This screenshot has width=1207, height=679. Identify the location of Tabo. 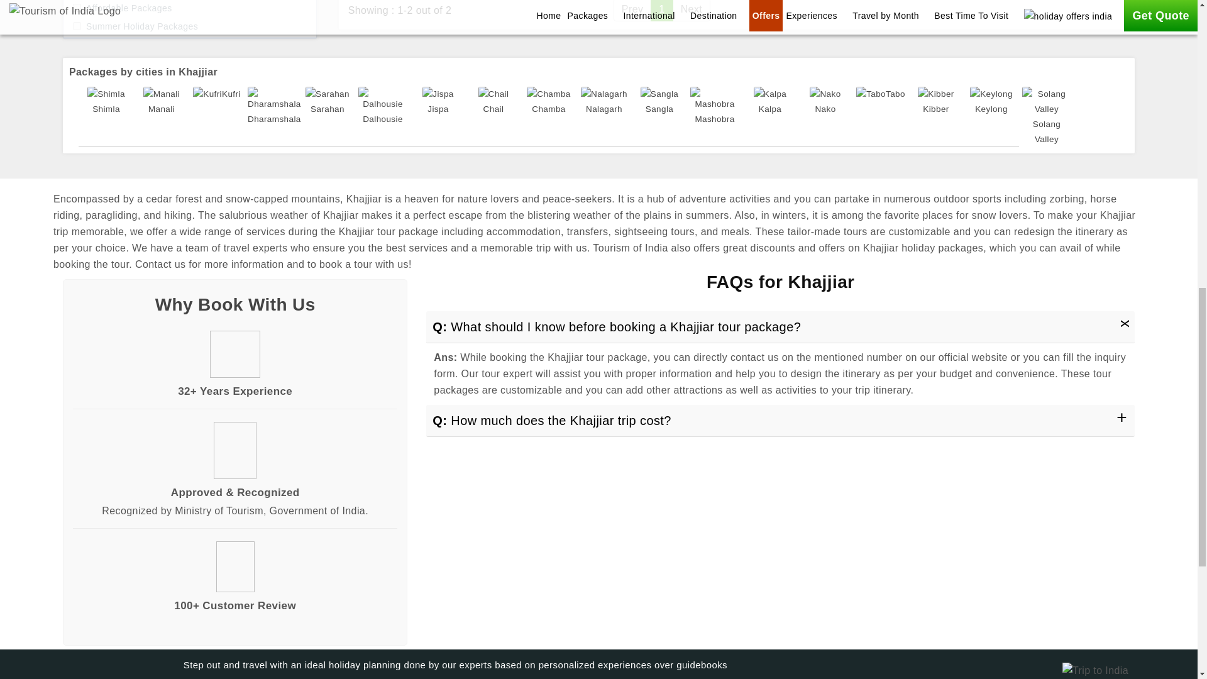
(880, 94).